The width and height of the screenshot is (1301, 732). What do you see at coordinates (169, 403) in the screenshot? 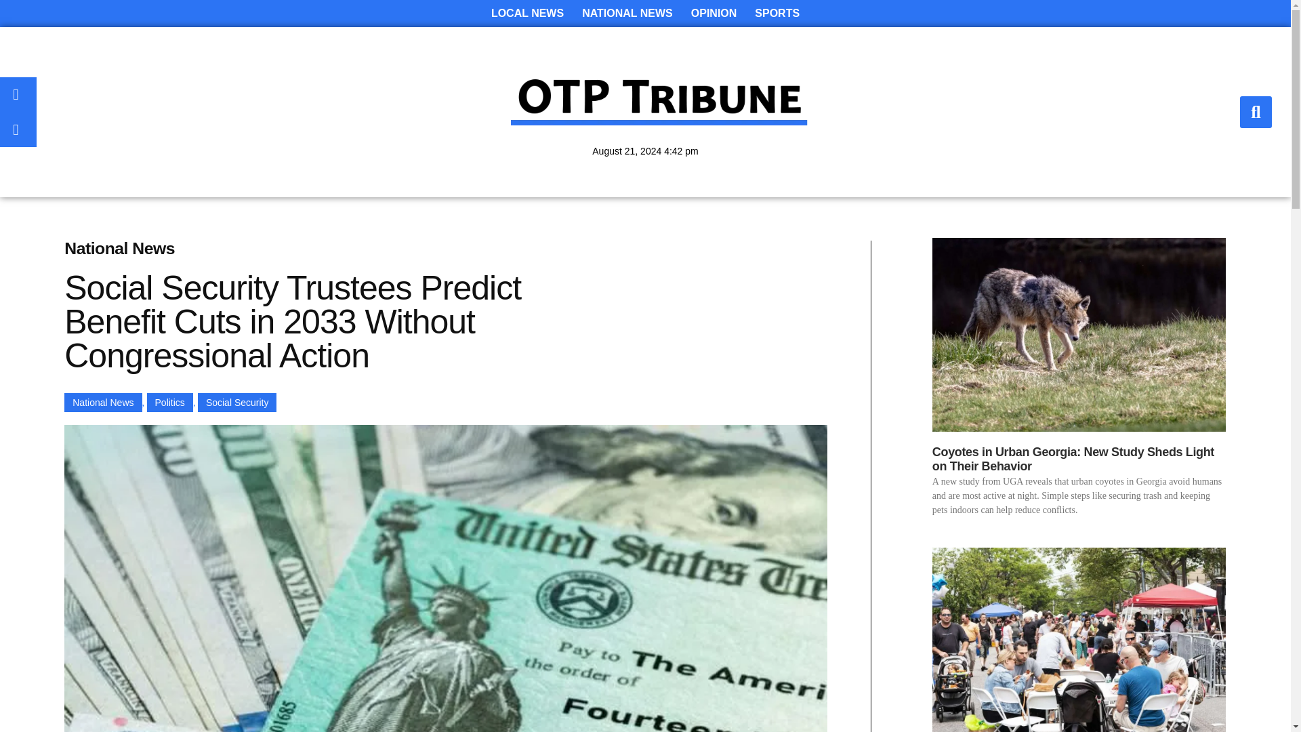
I see `Politics` at bounding box center [169, 403].